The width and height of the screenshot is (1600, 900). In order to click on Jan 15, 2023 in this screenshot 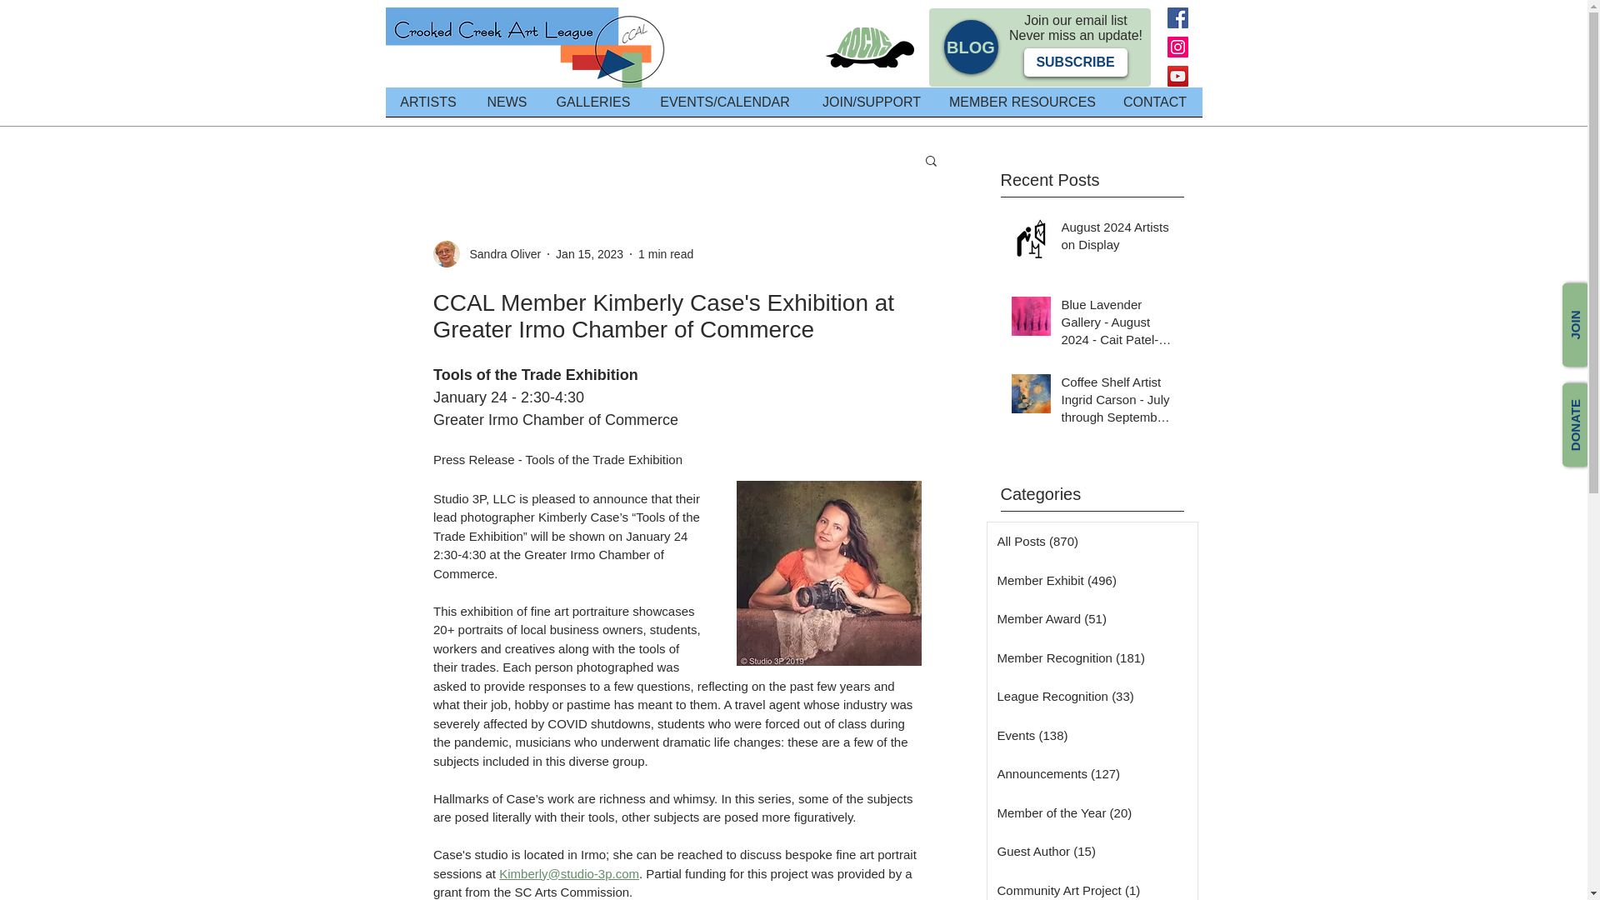, I will do `click(589, 253)`.